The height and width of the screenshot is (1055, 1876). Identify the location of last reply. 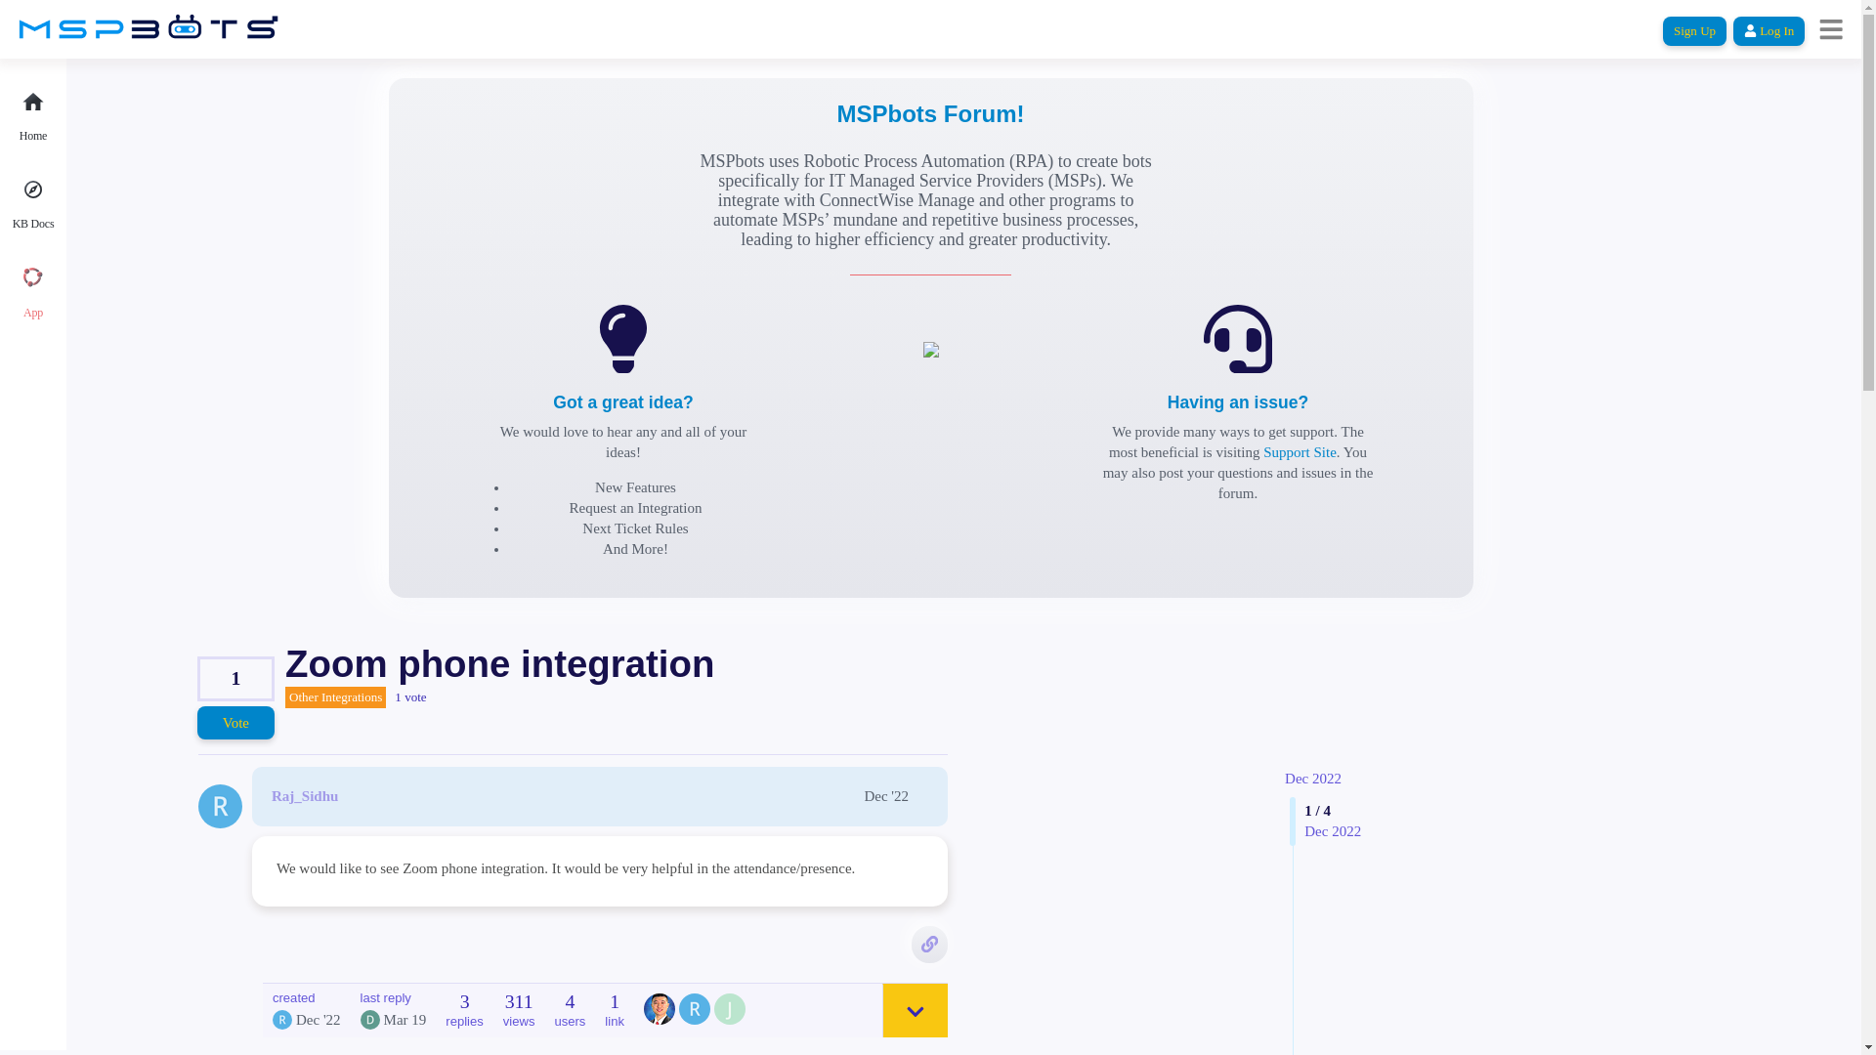
(393, 998).